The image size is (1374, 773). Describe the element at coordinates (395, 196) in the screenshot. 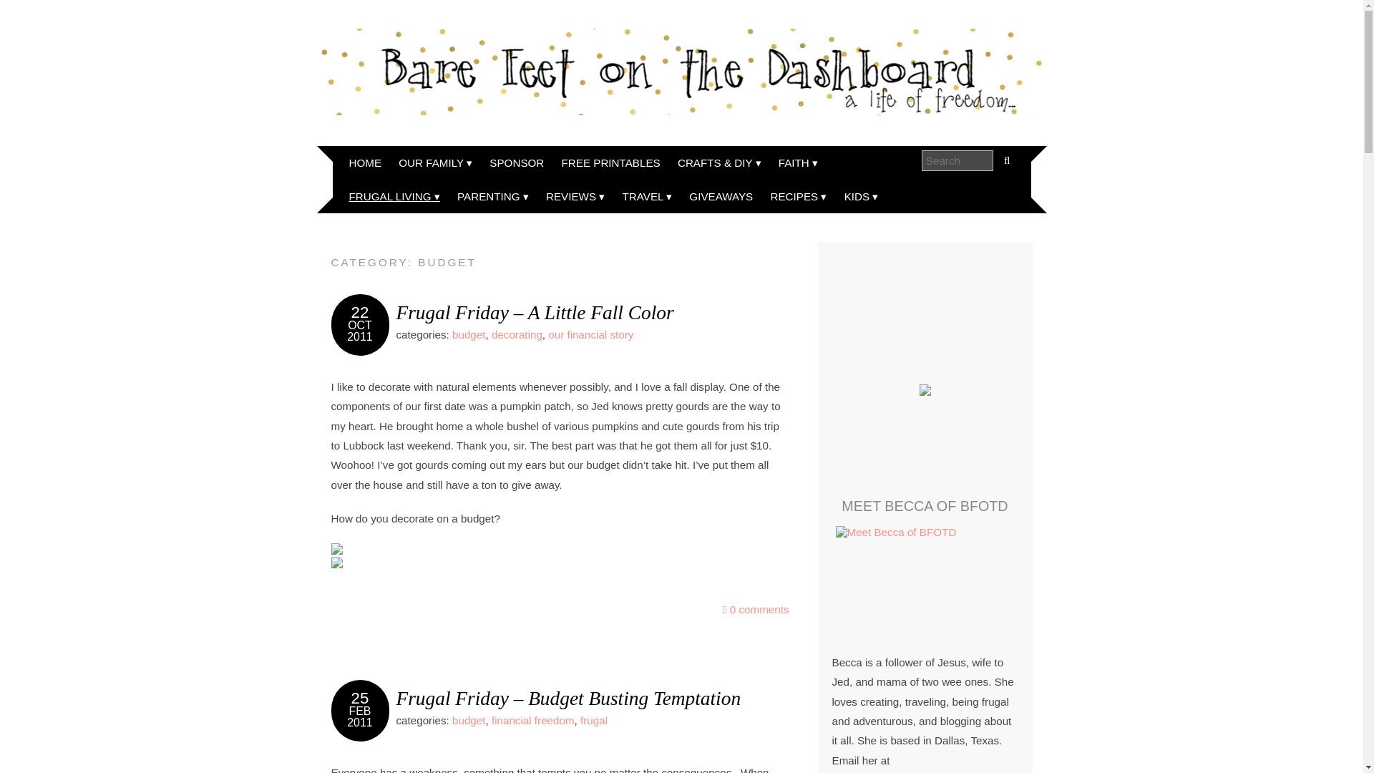

I see `FRUGAL LIVING` at that location.